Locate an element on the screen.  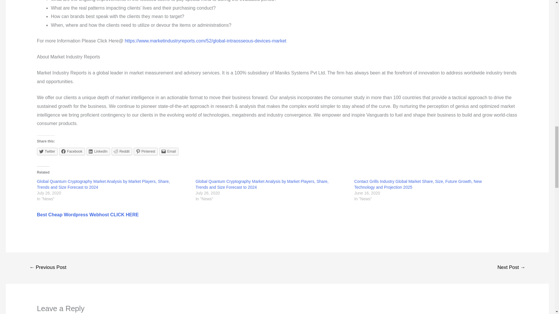
Click to share on LinkedIn is located at coordinates (98, 151).